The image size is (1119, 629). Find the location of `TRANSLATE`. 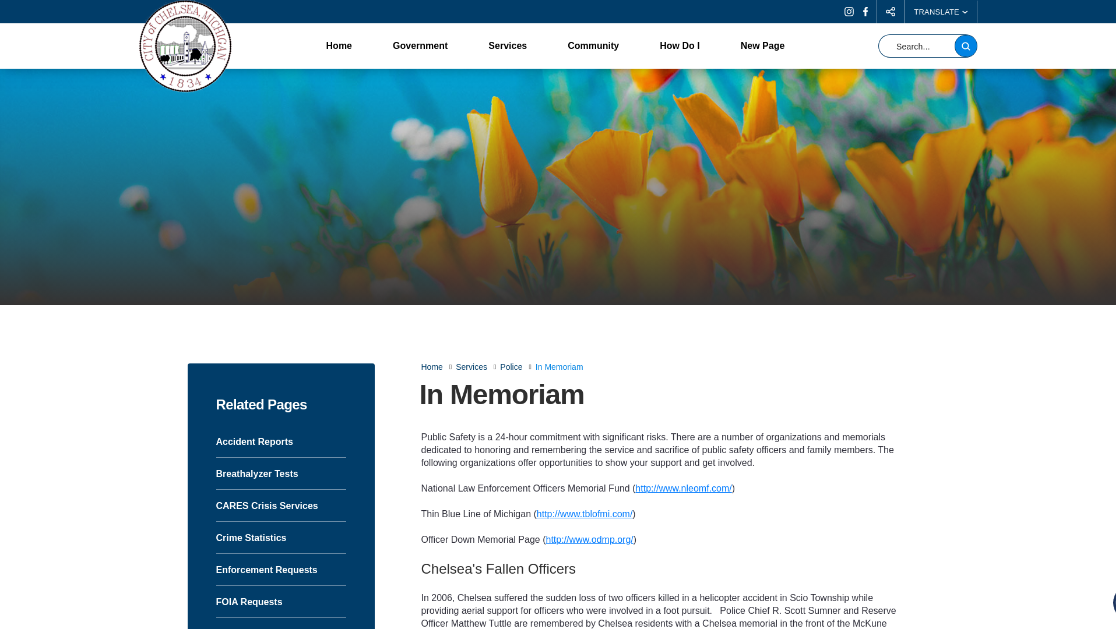

TRANSLATE is located at coordinates (941, 12).